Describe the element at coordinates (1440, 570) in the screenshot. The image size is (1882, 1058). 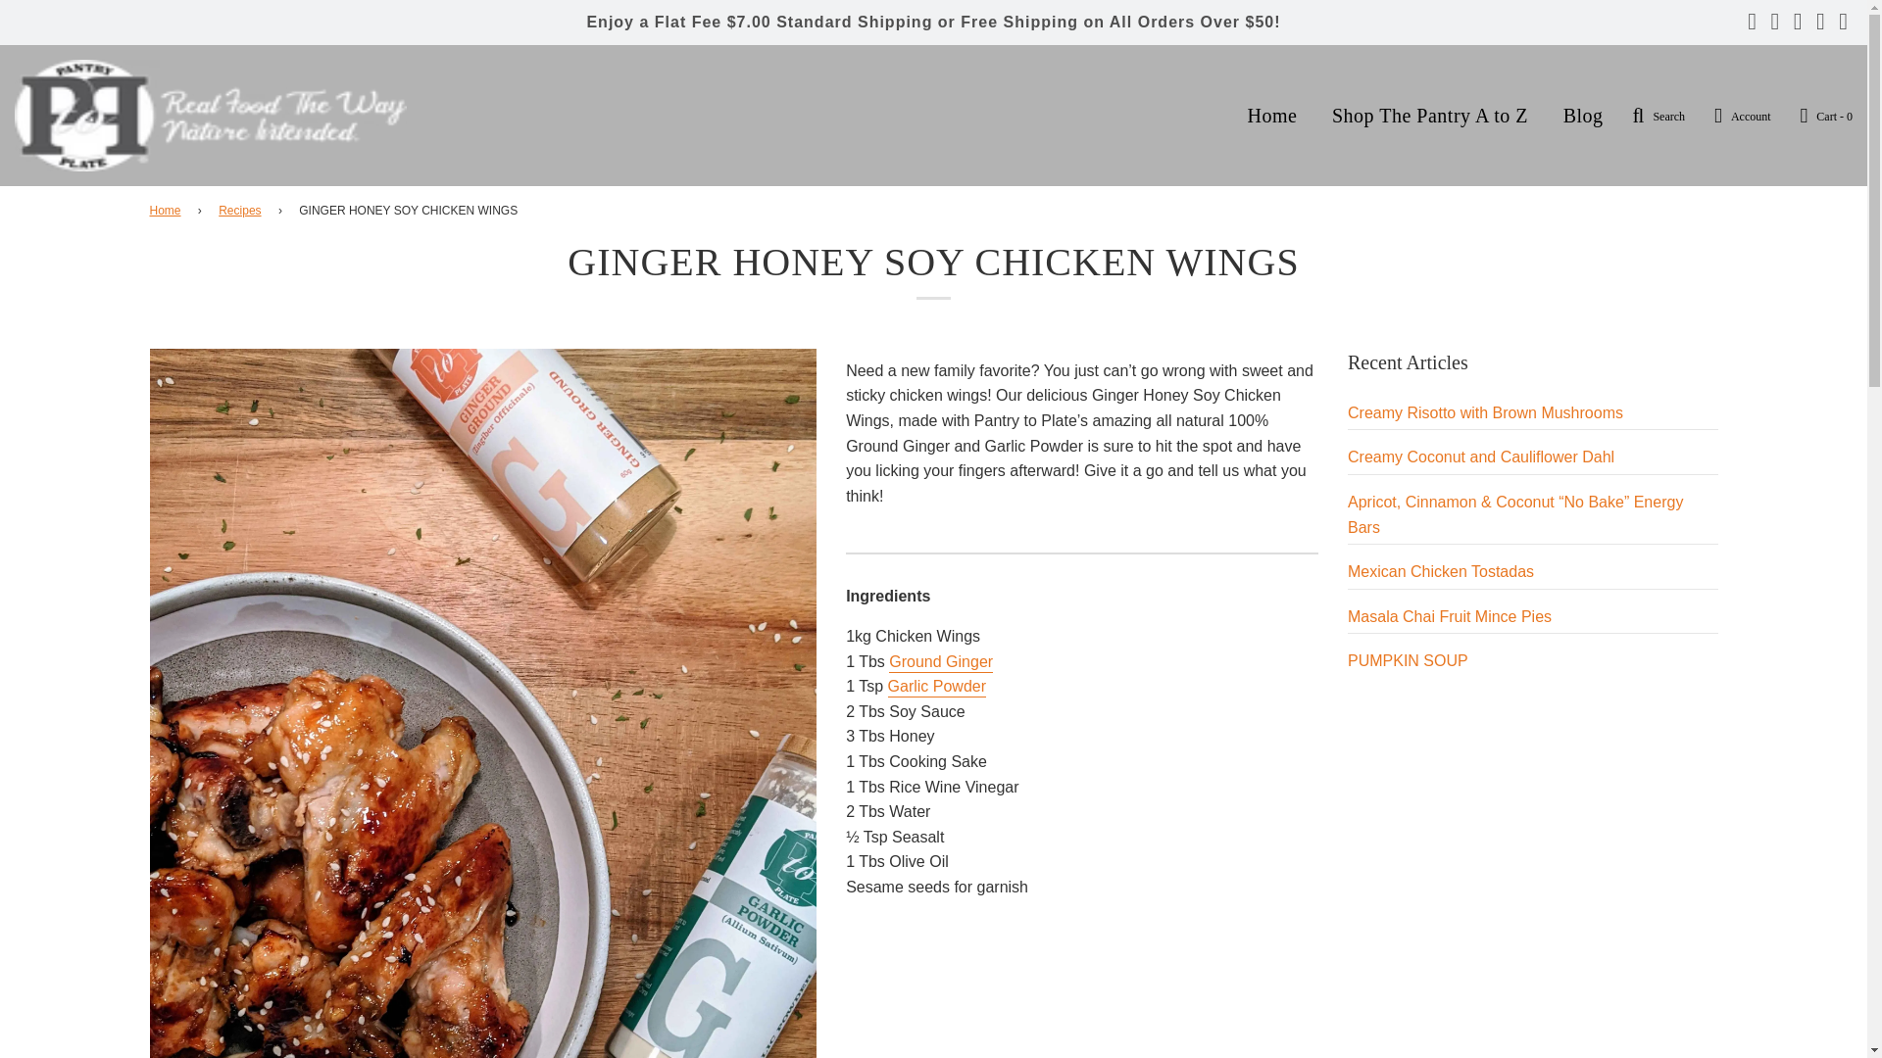
I see `Mexican Chicken Tostadas` at that location.